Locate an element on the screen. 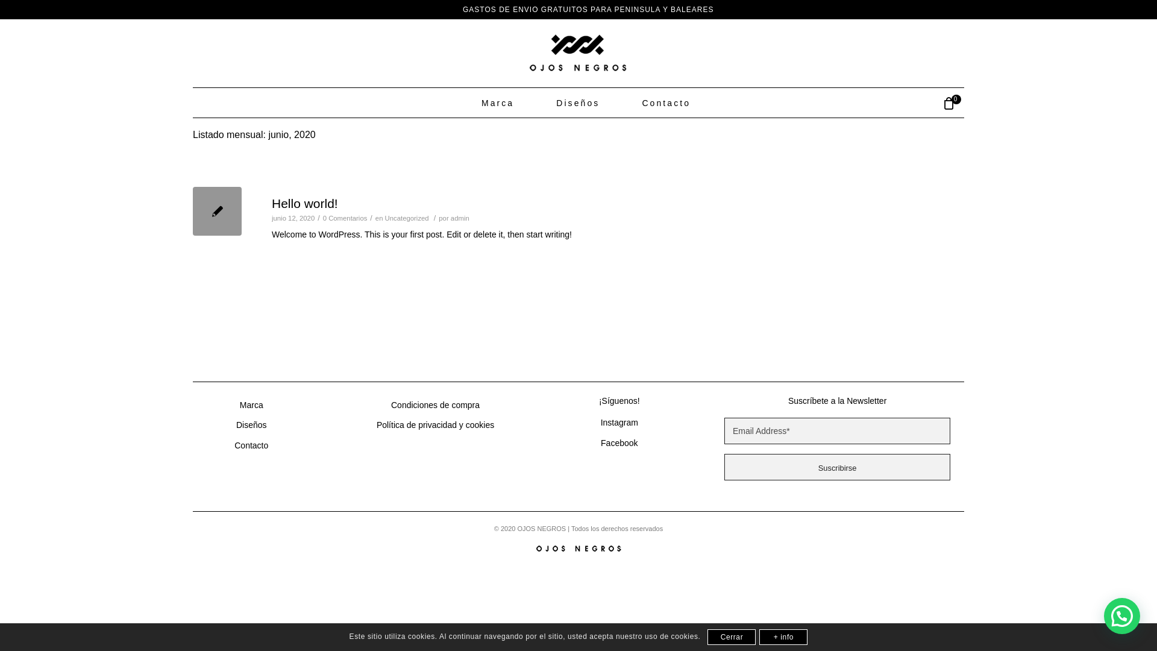  Instagram is located at coordinates (619, 423).